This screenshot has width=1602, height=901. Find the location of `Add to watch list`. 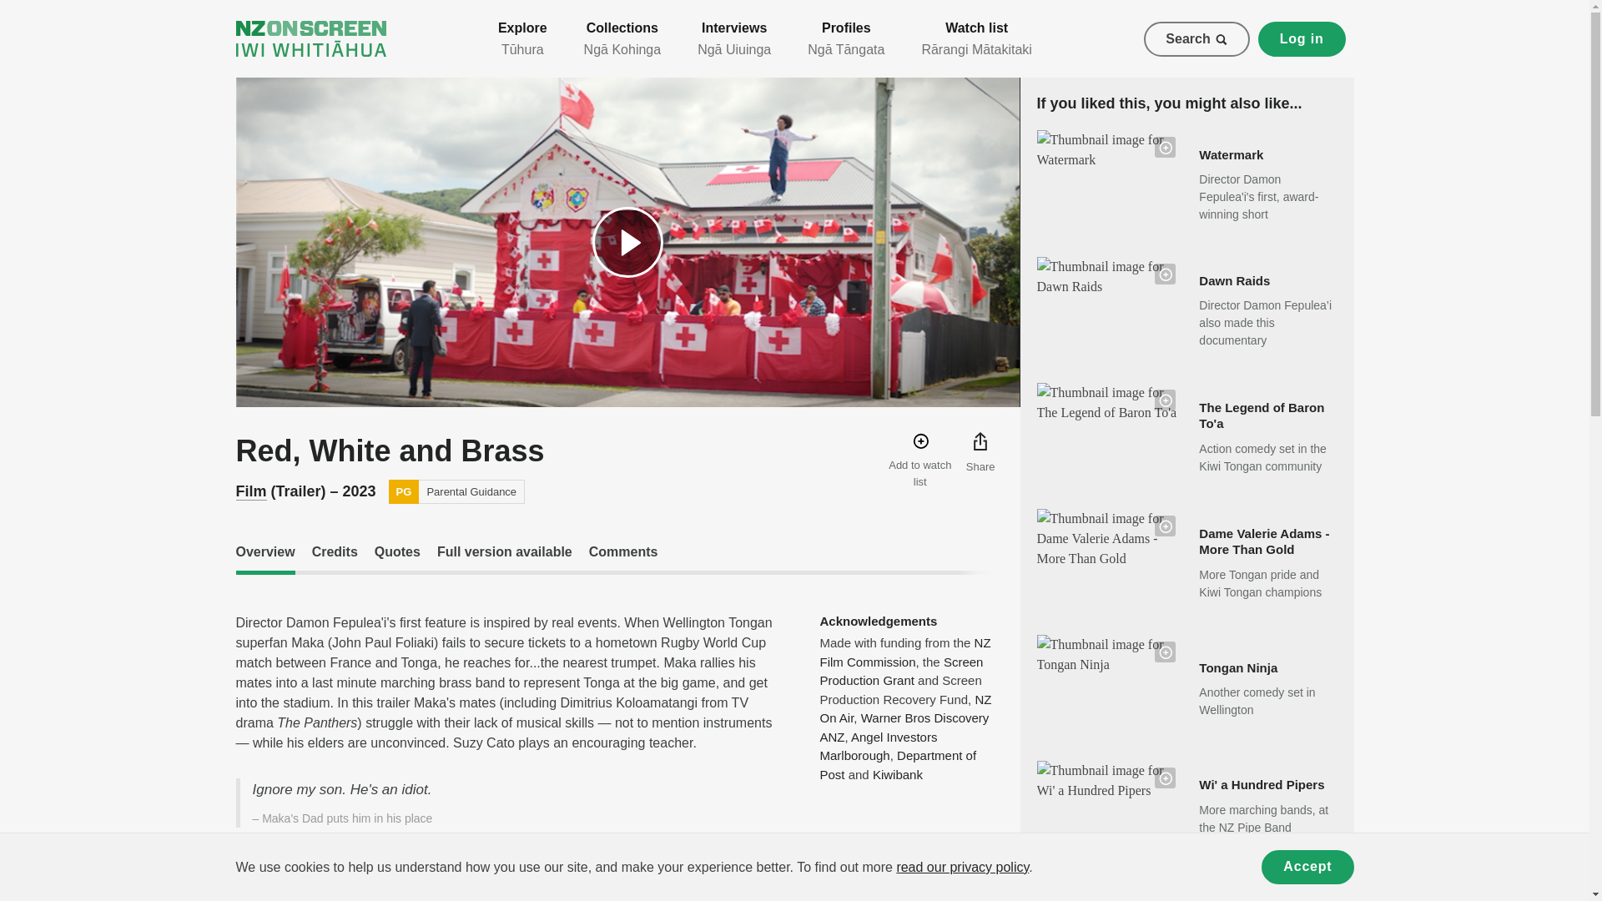

Add to watch list is located at coordinates (919, 461).